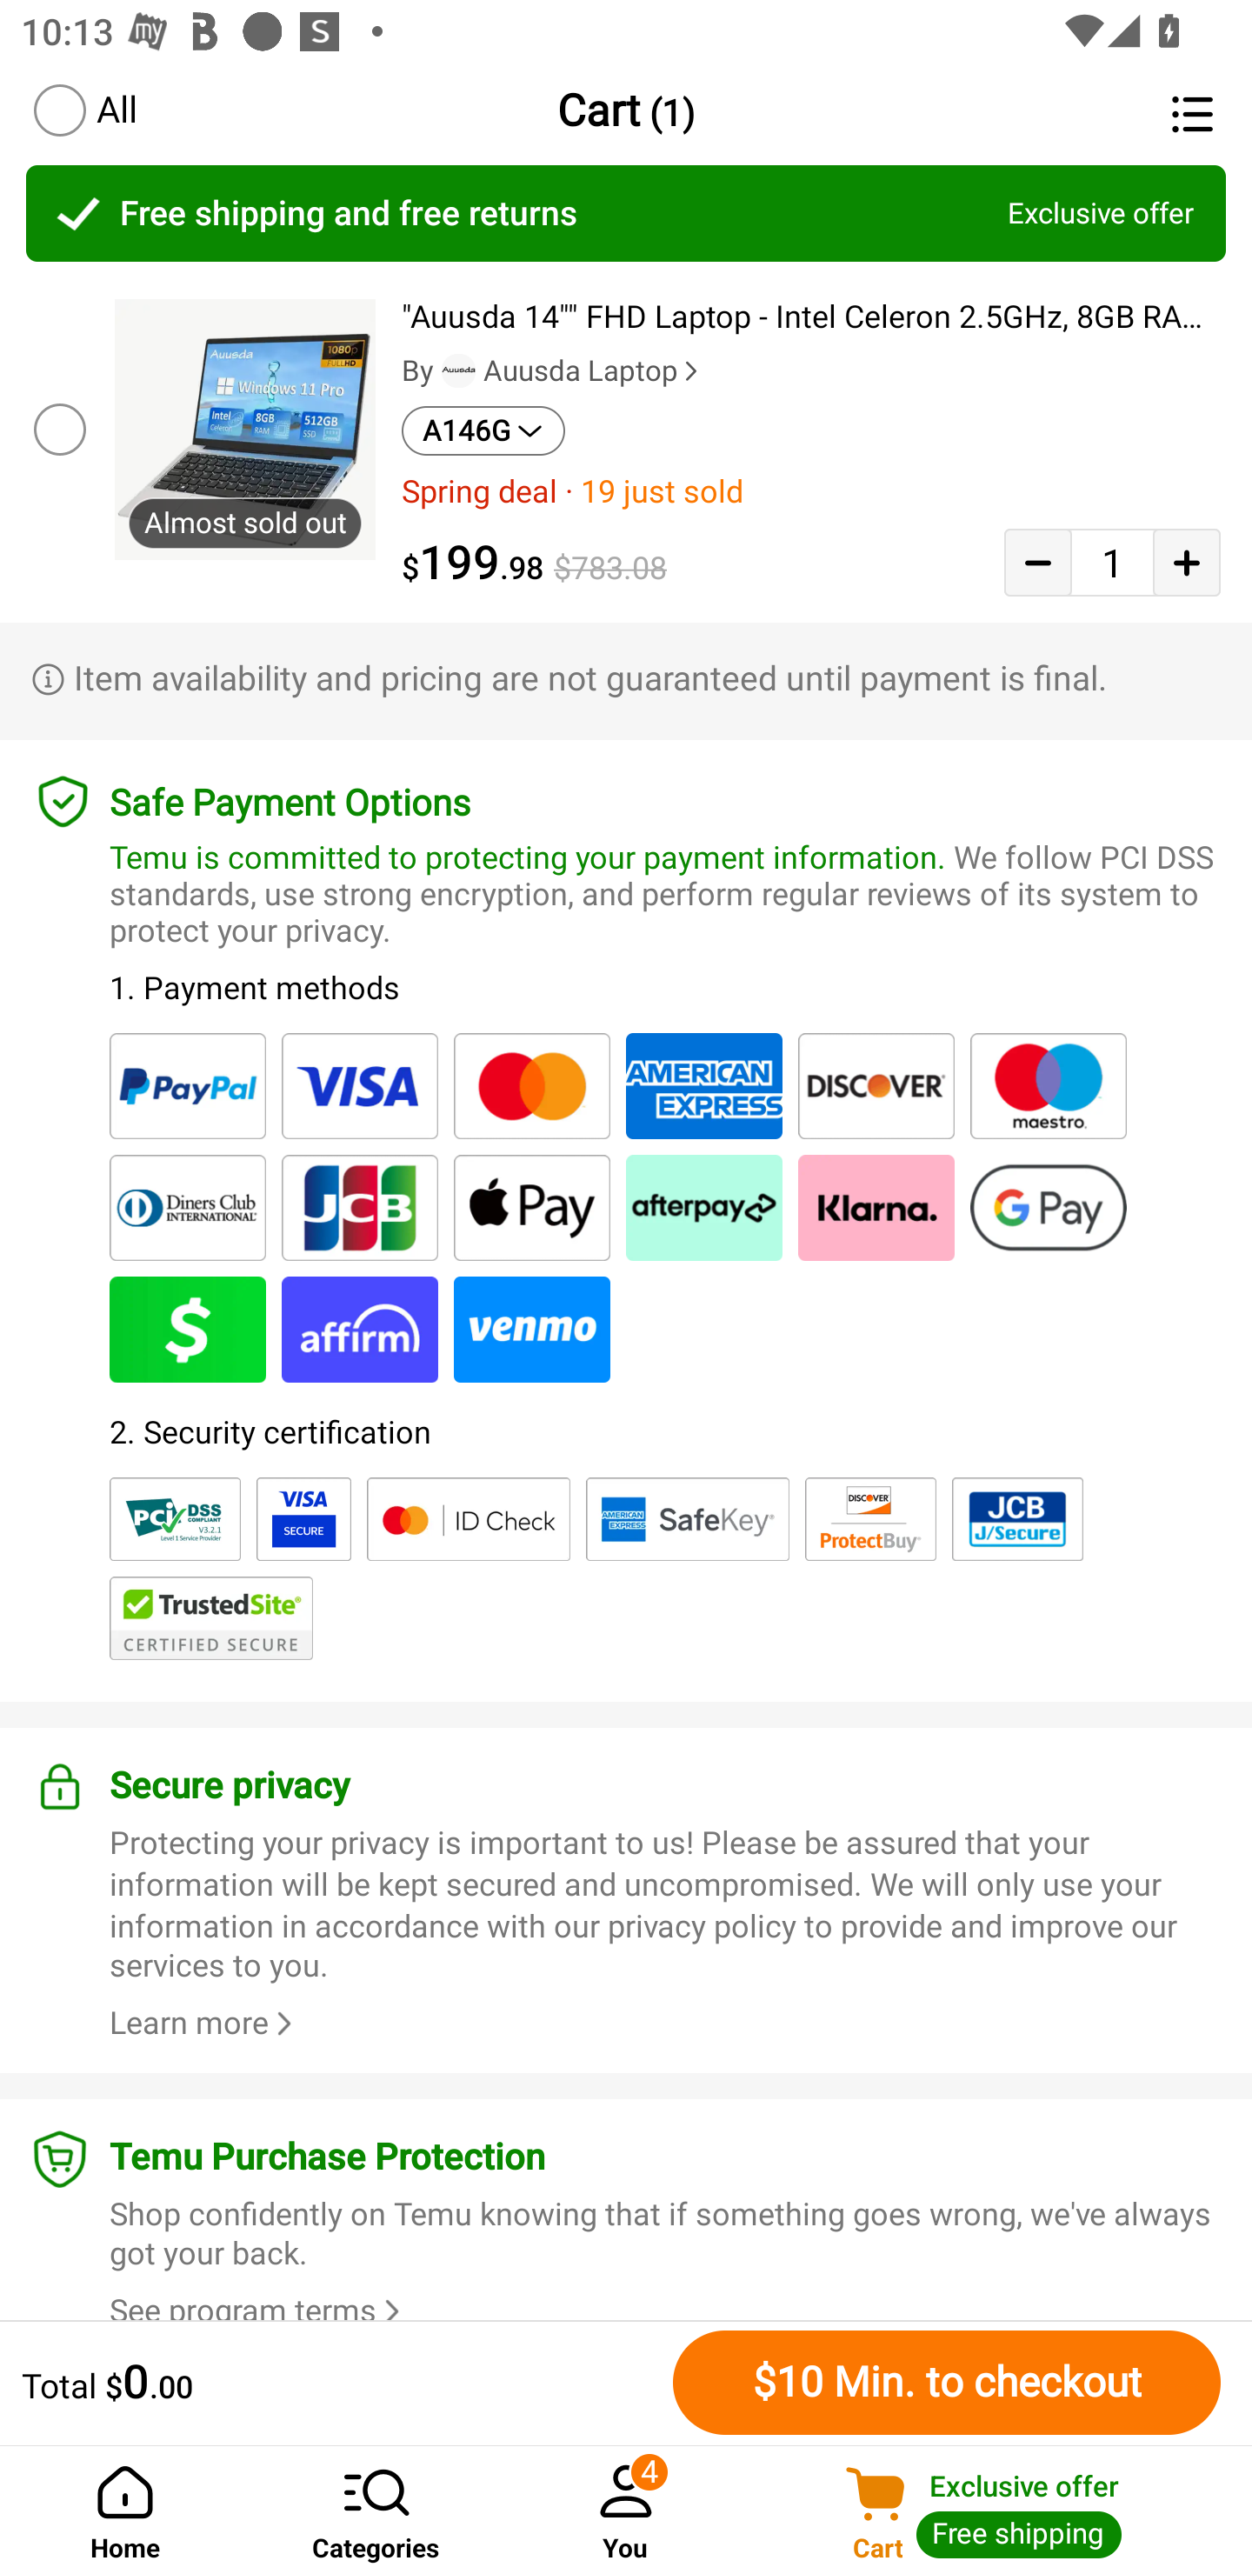  I want to click on Free shipping and free returns Exclusive offer, so click(626, 213).